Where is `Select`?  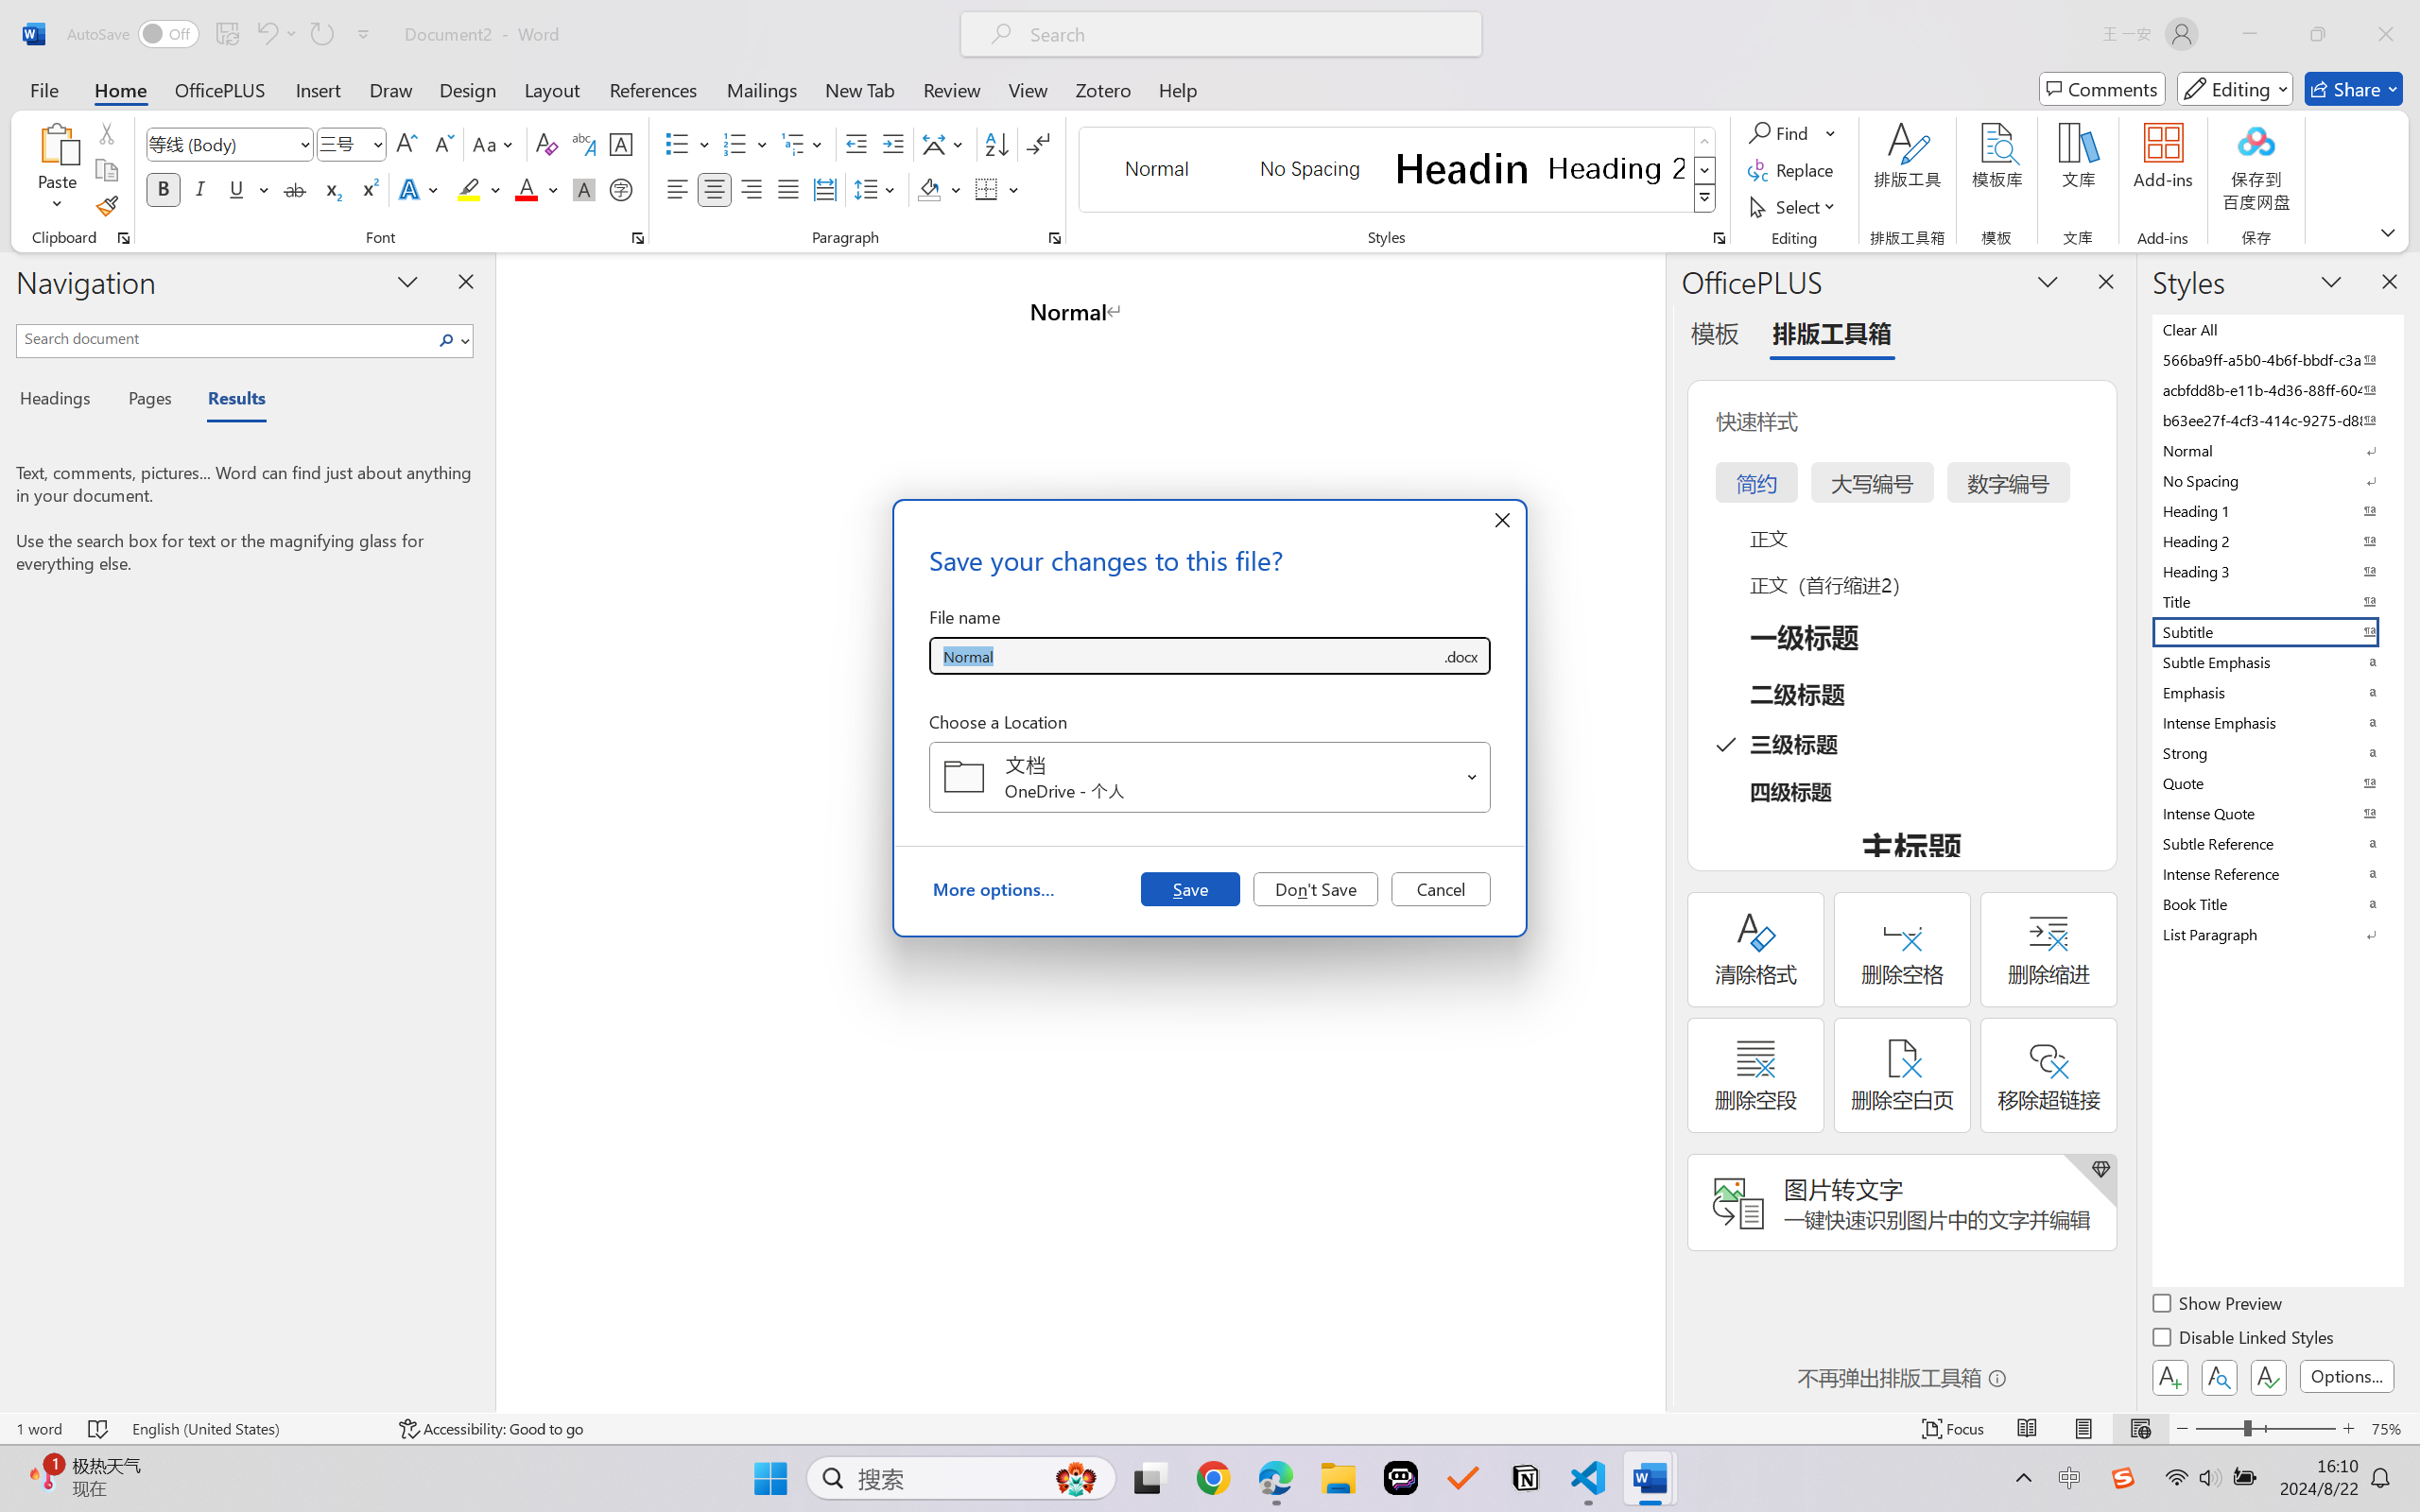 Select is located at coordinates (1795, 206).